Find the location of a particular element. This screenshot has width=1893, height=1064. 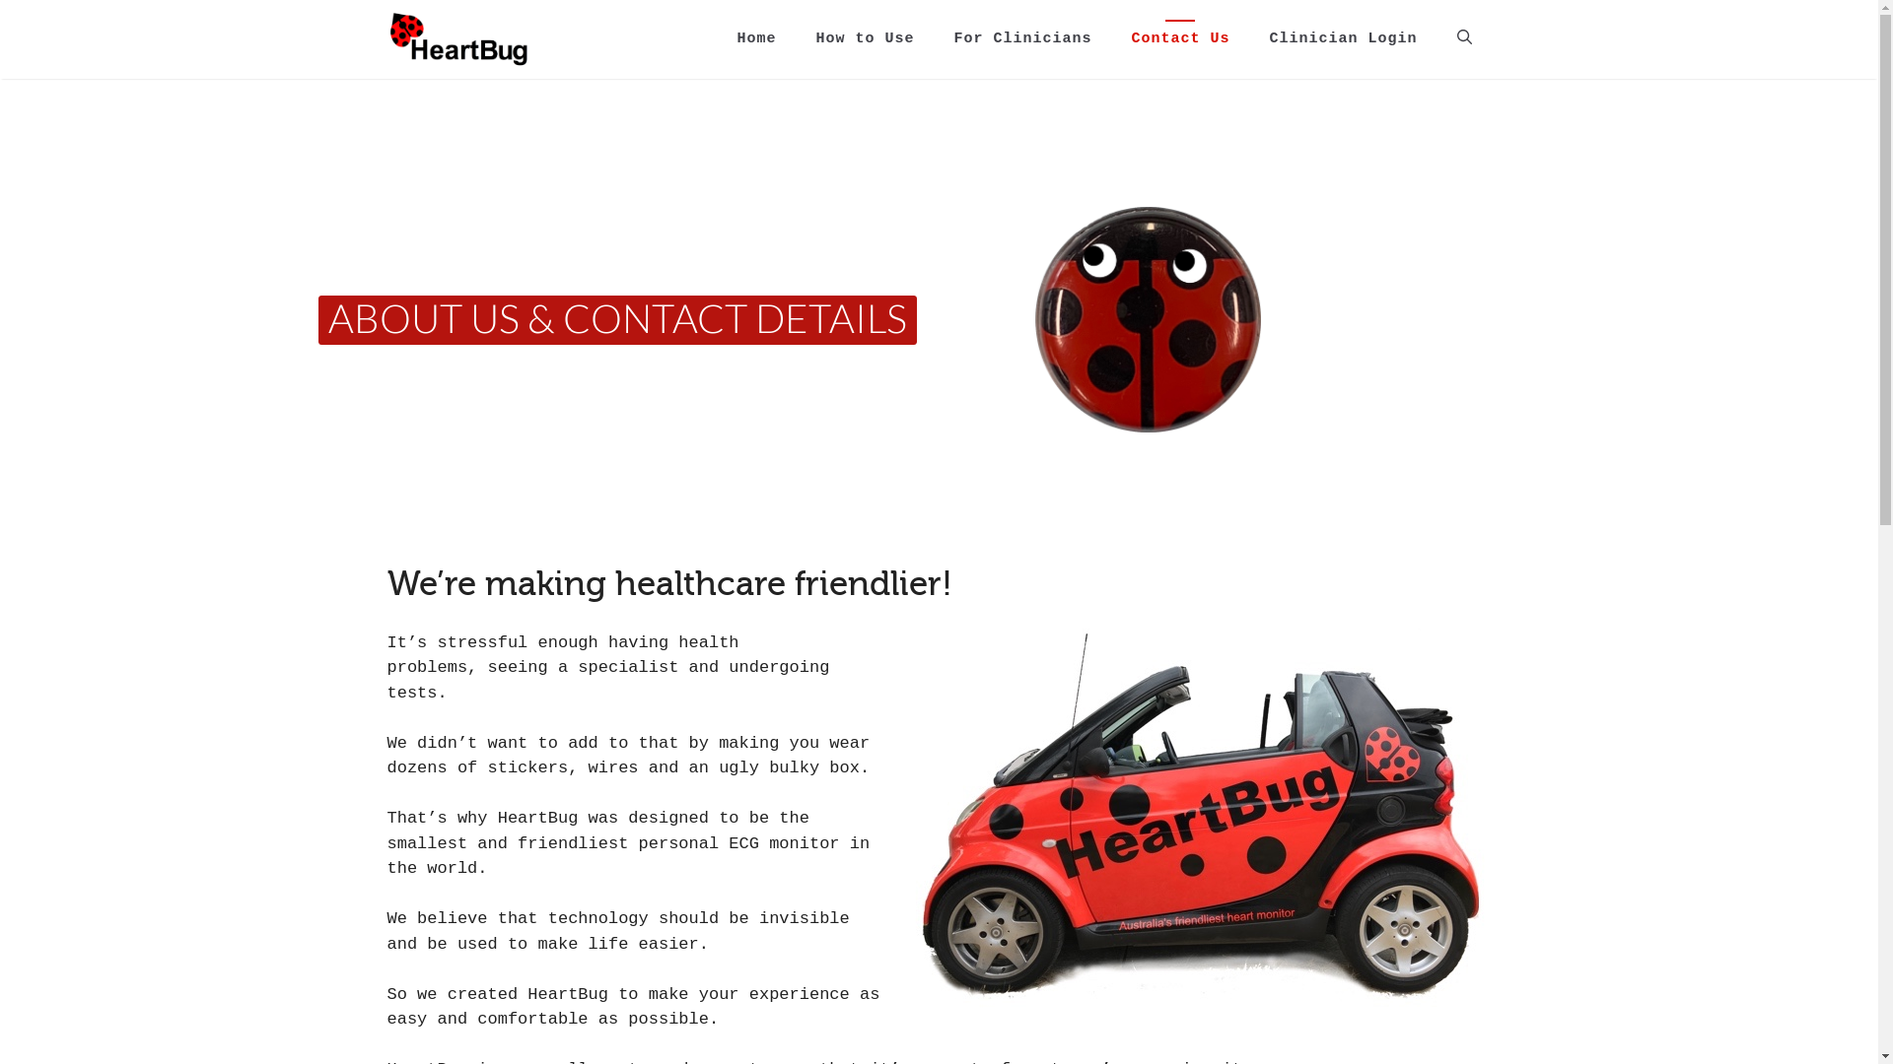

How to Use is located at coordinates (865, 39).